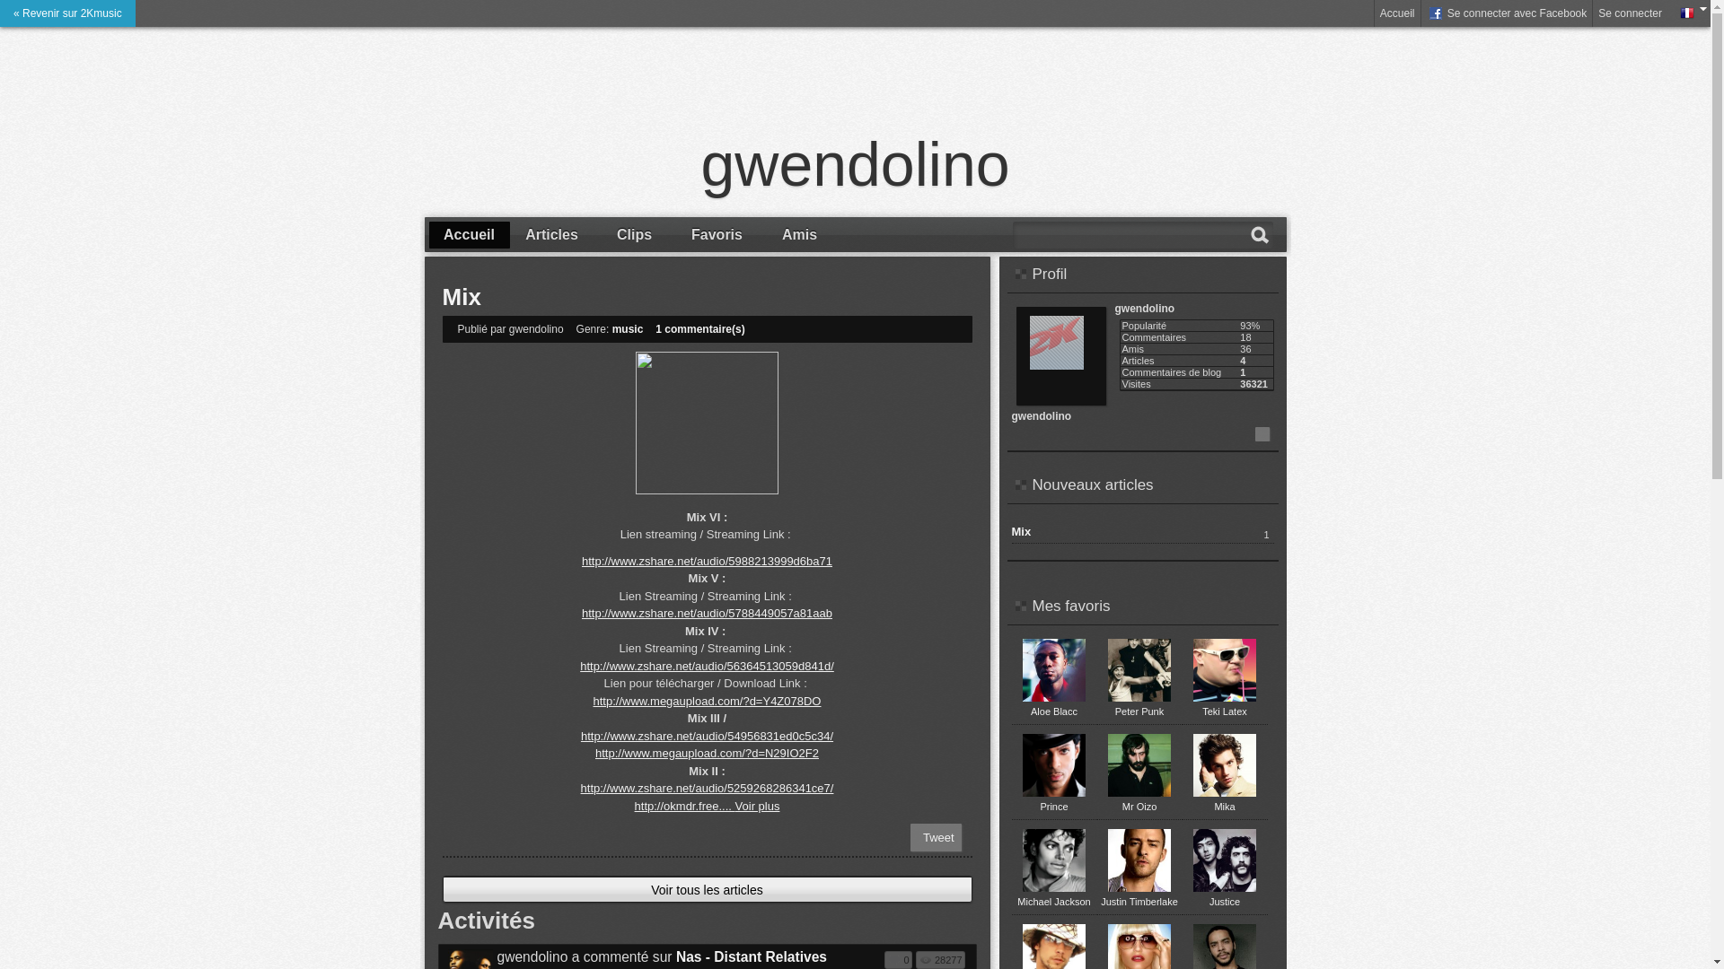  I want to click on Voir plus, so click(758, 805).